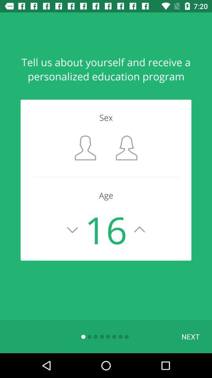  Describe the element at coordinates (85, 148) in the screenshot. I see `choose the icon below sex` at that location.